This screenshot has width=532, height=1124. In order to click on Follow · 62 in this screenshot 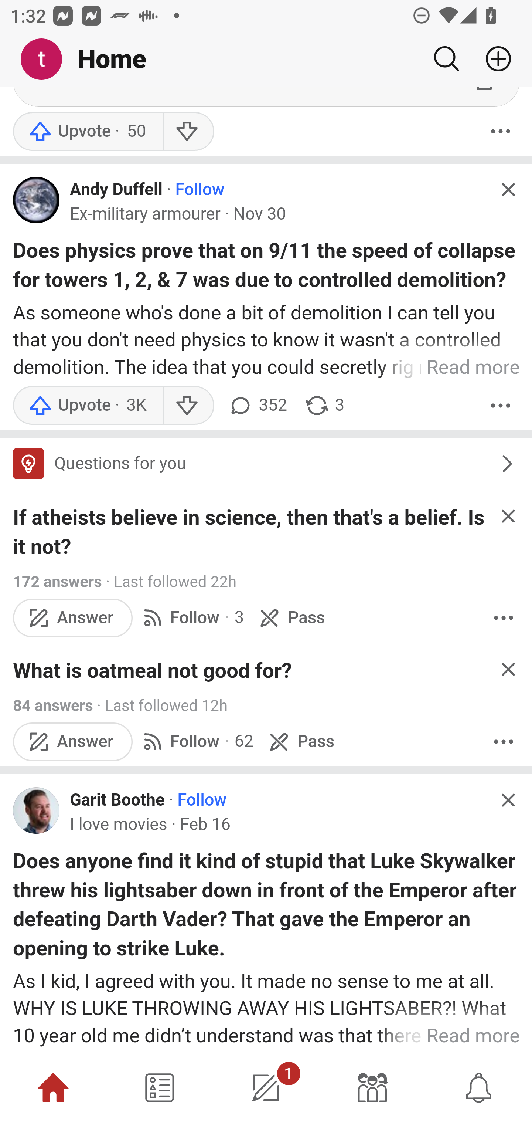, I will do `click(197, 743)`.